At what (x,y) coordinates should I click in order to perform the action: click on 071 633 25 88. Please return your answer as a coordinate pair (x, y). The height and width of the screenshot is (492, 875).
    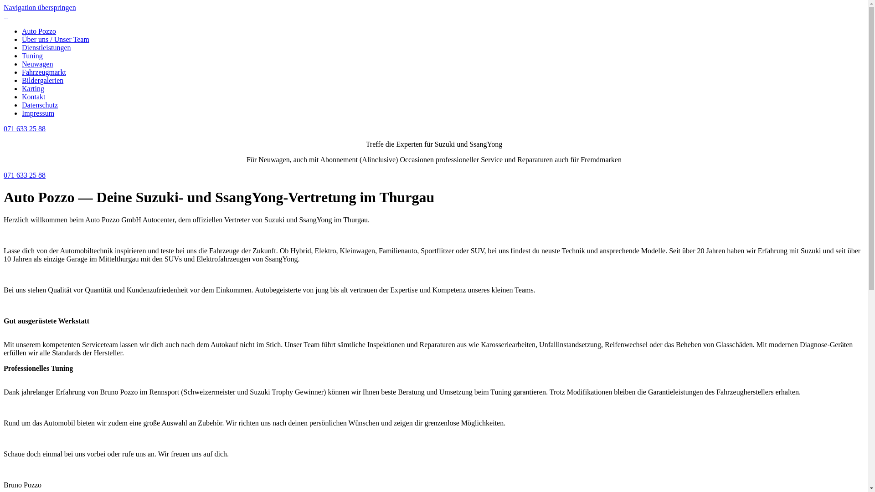
    Looking at the image, I should click on (25, 128).